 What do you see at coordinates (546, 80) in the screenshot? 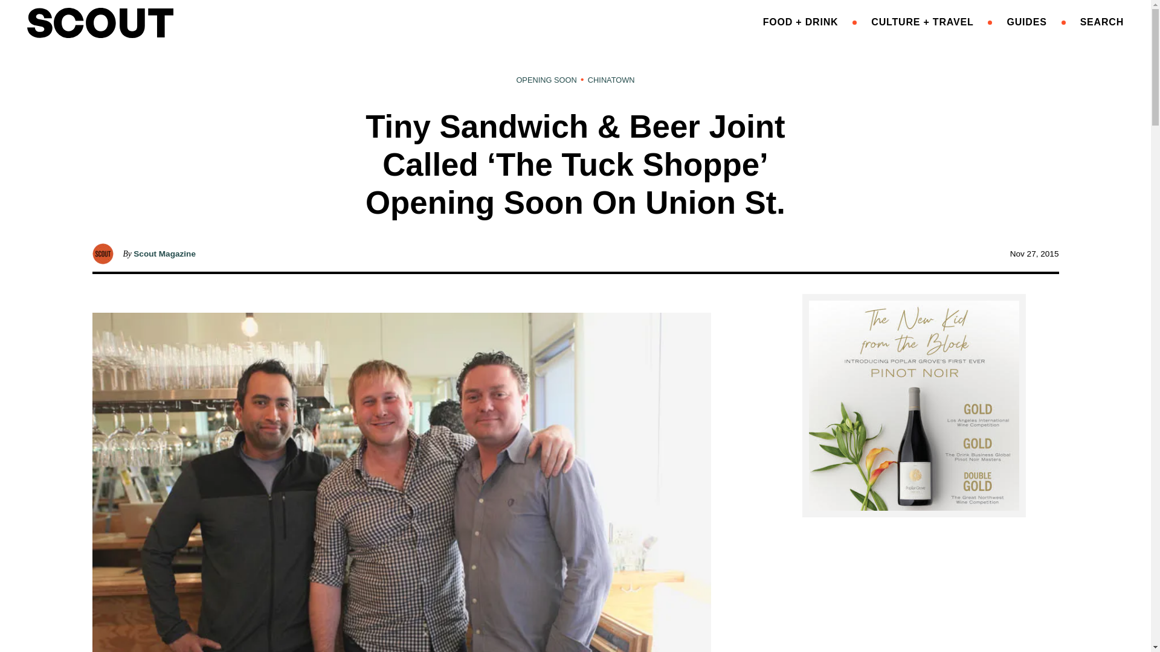
I see `OPENING SOON` at bounding box center [546, 80].